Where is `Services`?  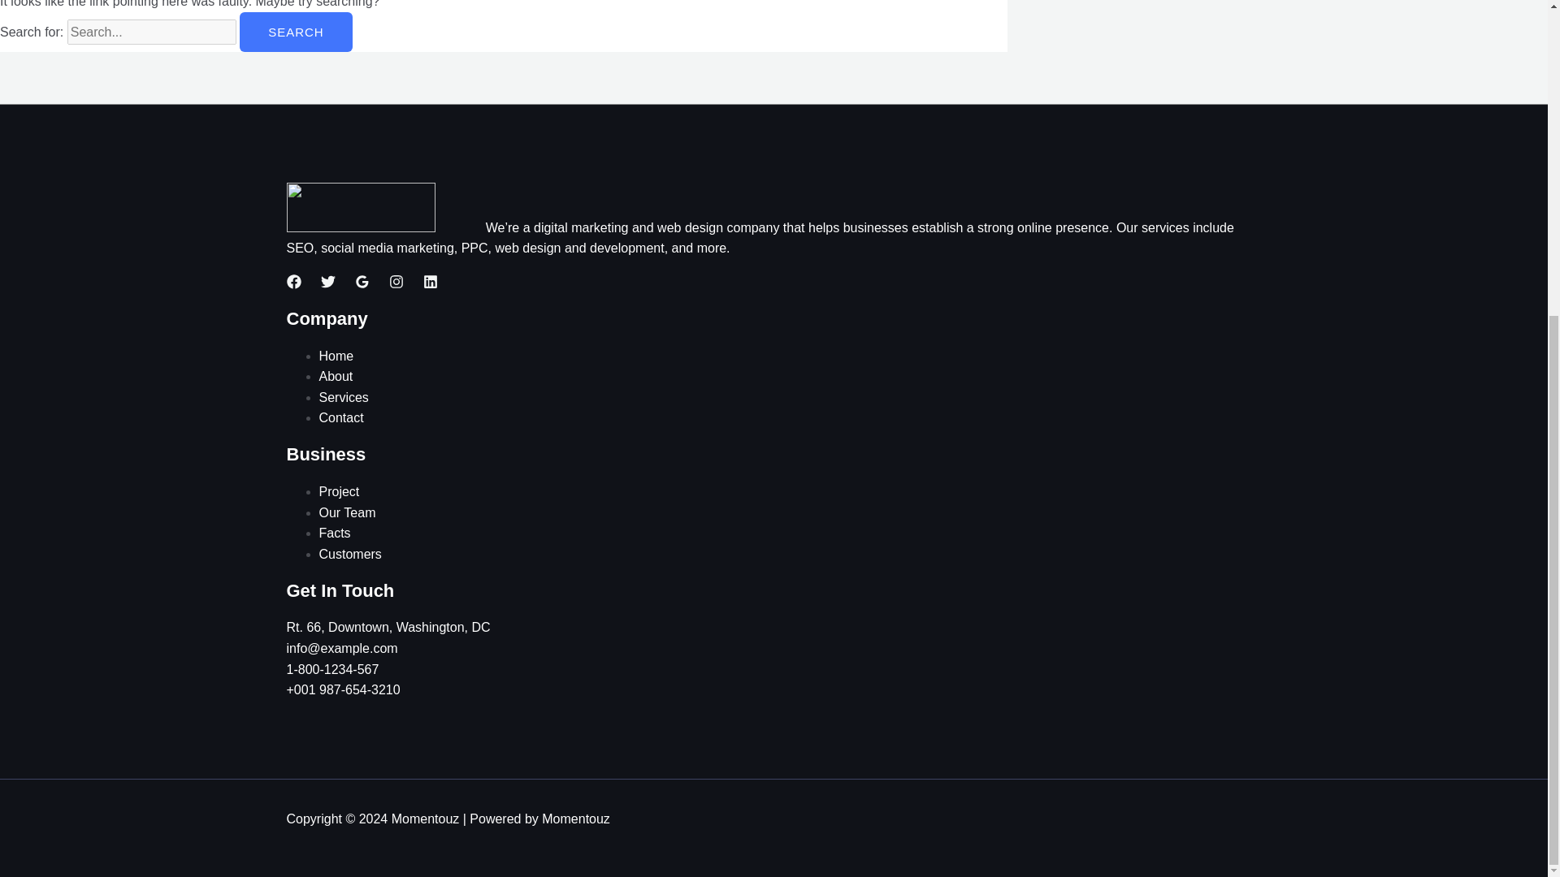 Services is located at coordinates (343, 396).